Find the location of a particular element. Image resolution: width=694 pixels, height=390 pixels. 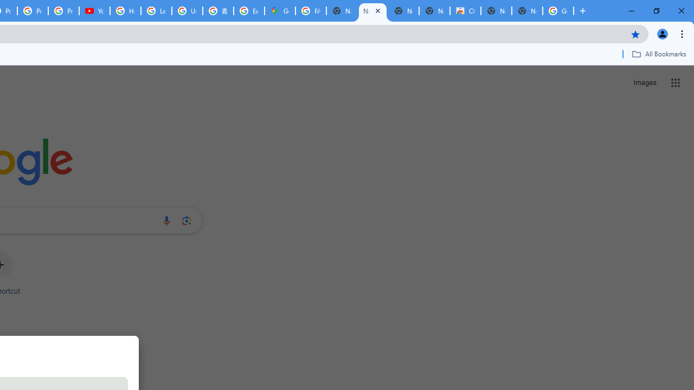

Chrome Web Store is located at coordinates (465, 11).